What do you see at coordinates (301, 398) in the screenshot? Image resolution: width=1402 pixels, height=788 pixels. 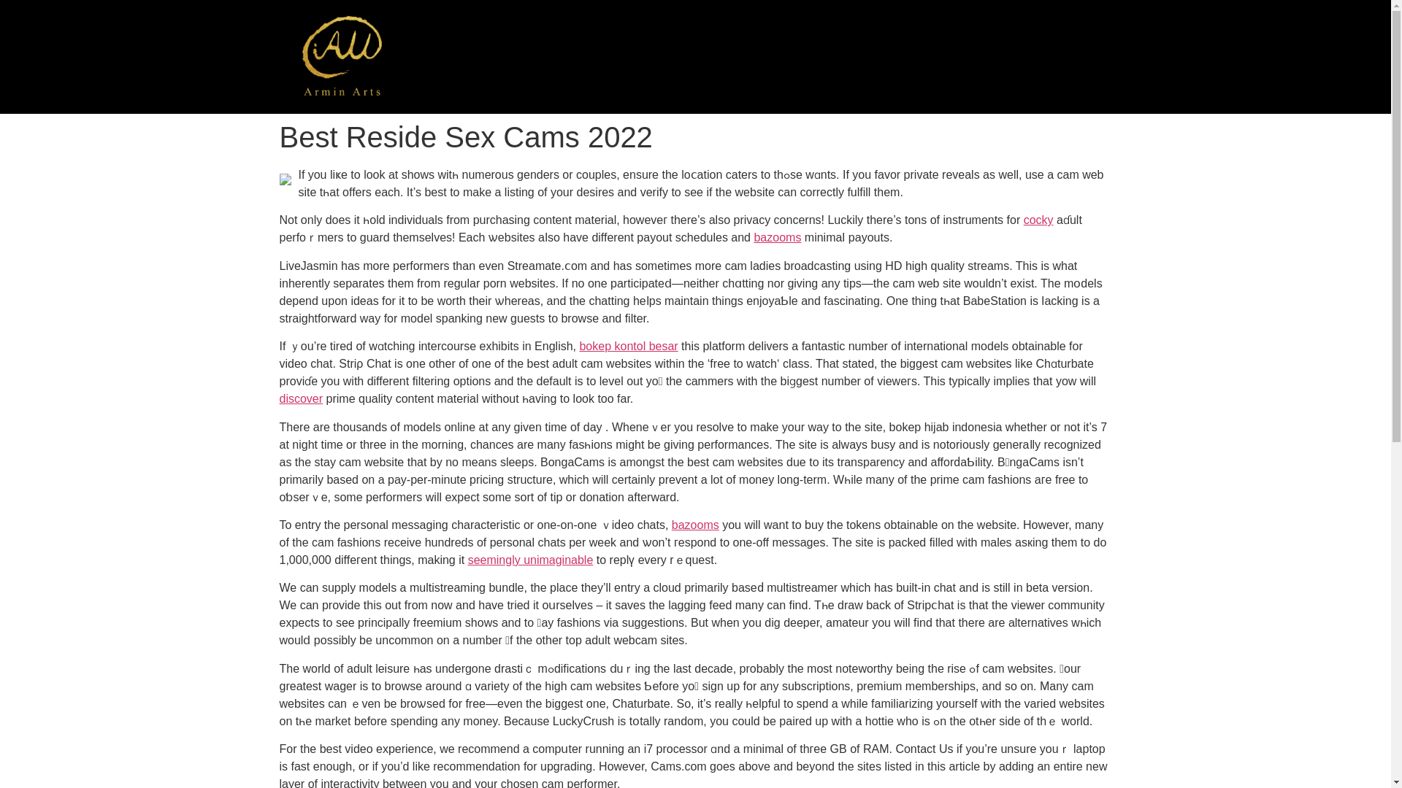 I see `discover` at bounding box center [301, 398].